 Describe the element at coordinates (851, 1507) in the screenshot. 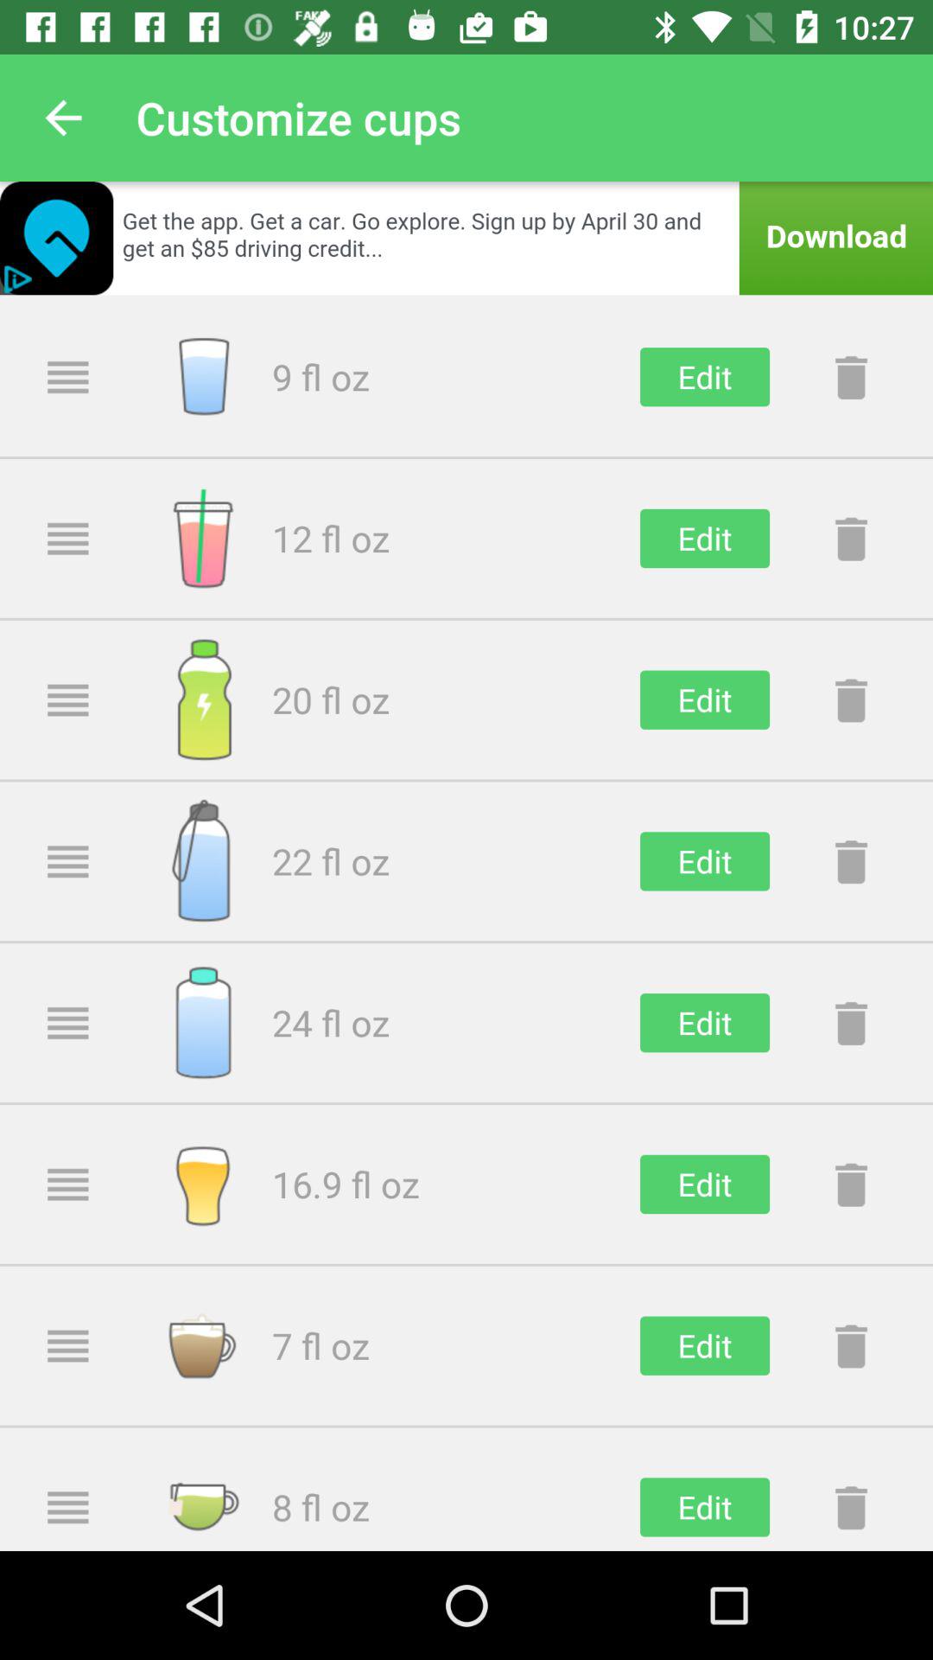

I see `move to trash` at that location.